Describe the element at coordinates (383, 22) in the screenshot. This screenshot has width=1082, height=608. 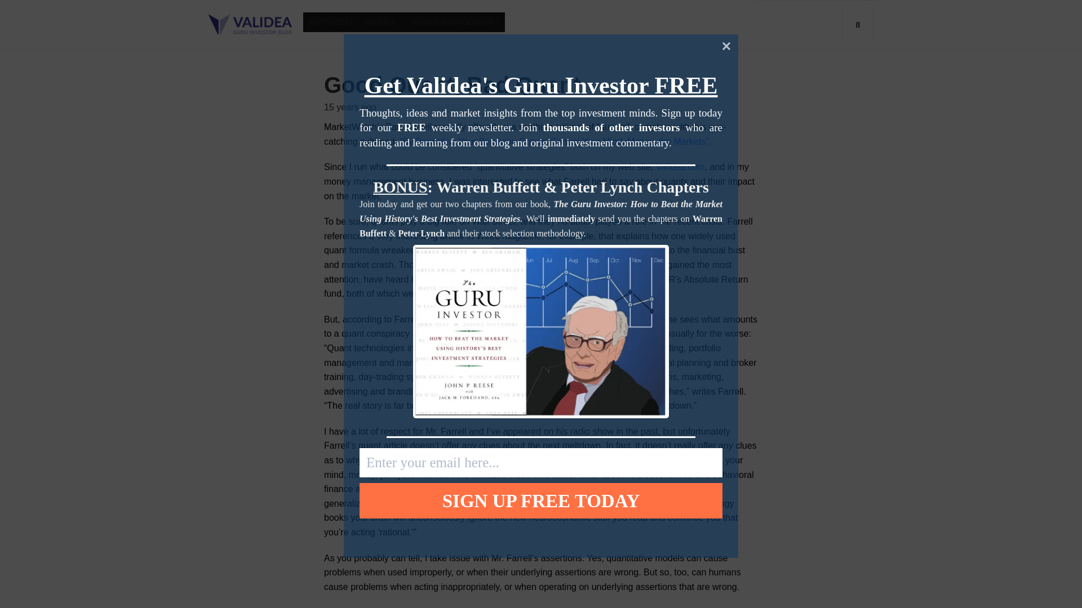
I see `VALIDEA` at that location.